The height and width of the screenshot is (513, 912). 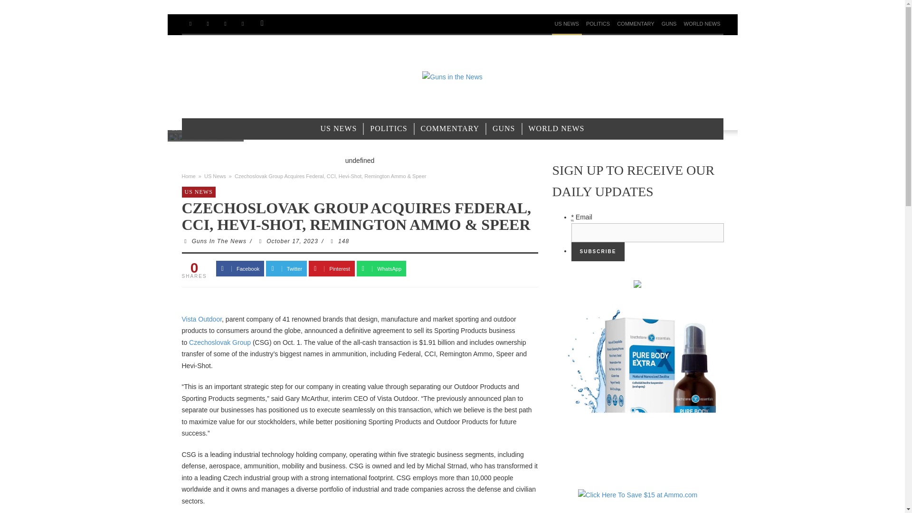 I want to click on Youtube, so click(x=243, y=24).